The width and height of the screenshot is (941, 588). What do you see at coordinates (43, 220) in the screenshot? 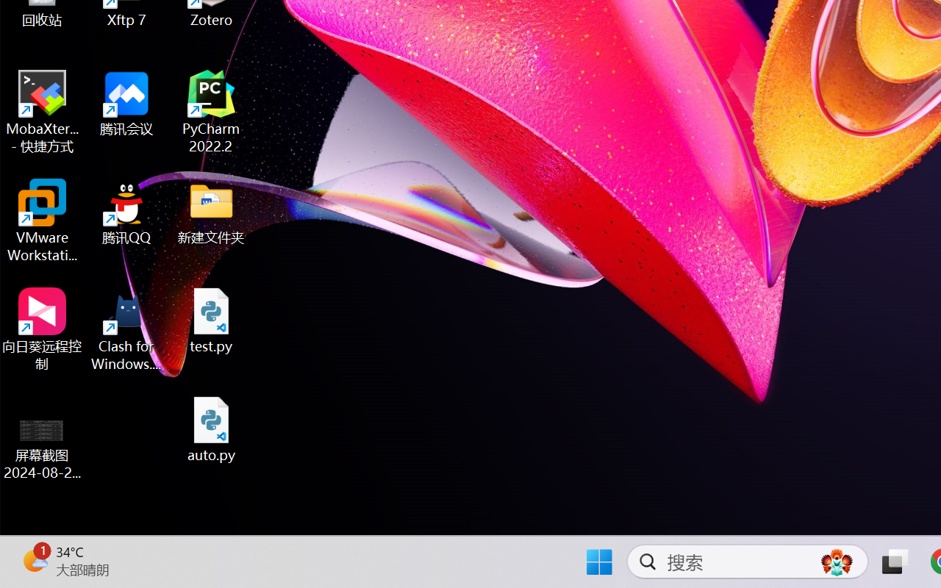
I see `VMware Workstation Pro` at bounding box center [43, 220].